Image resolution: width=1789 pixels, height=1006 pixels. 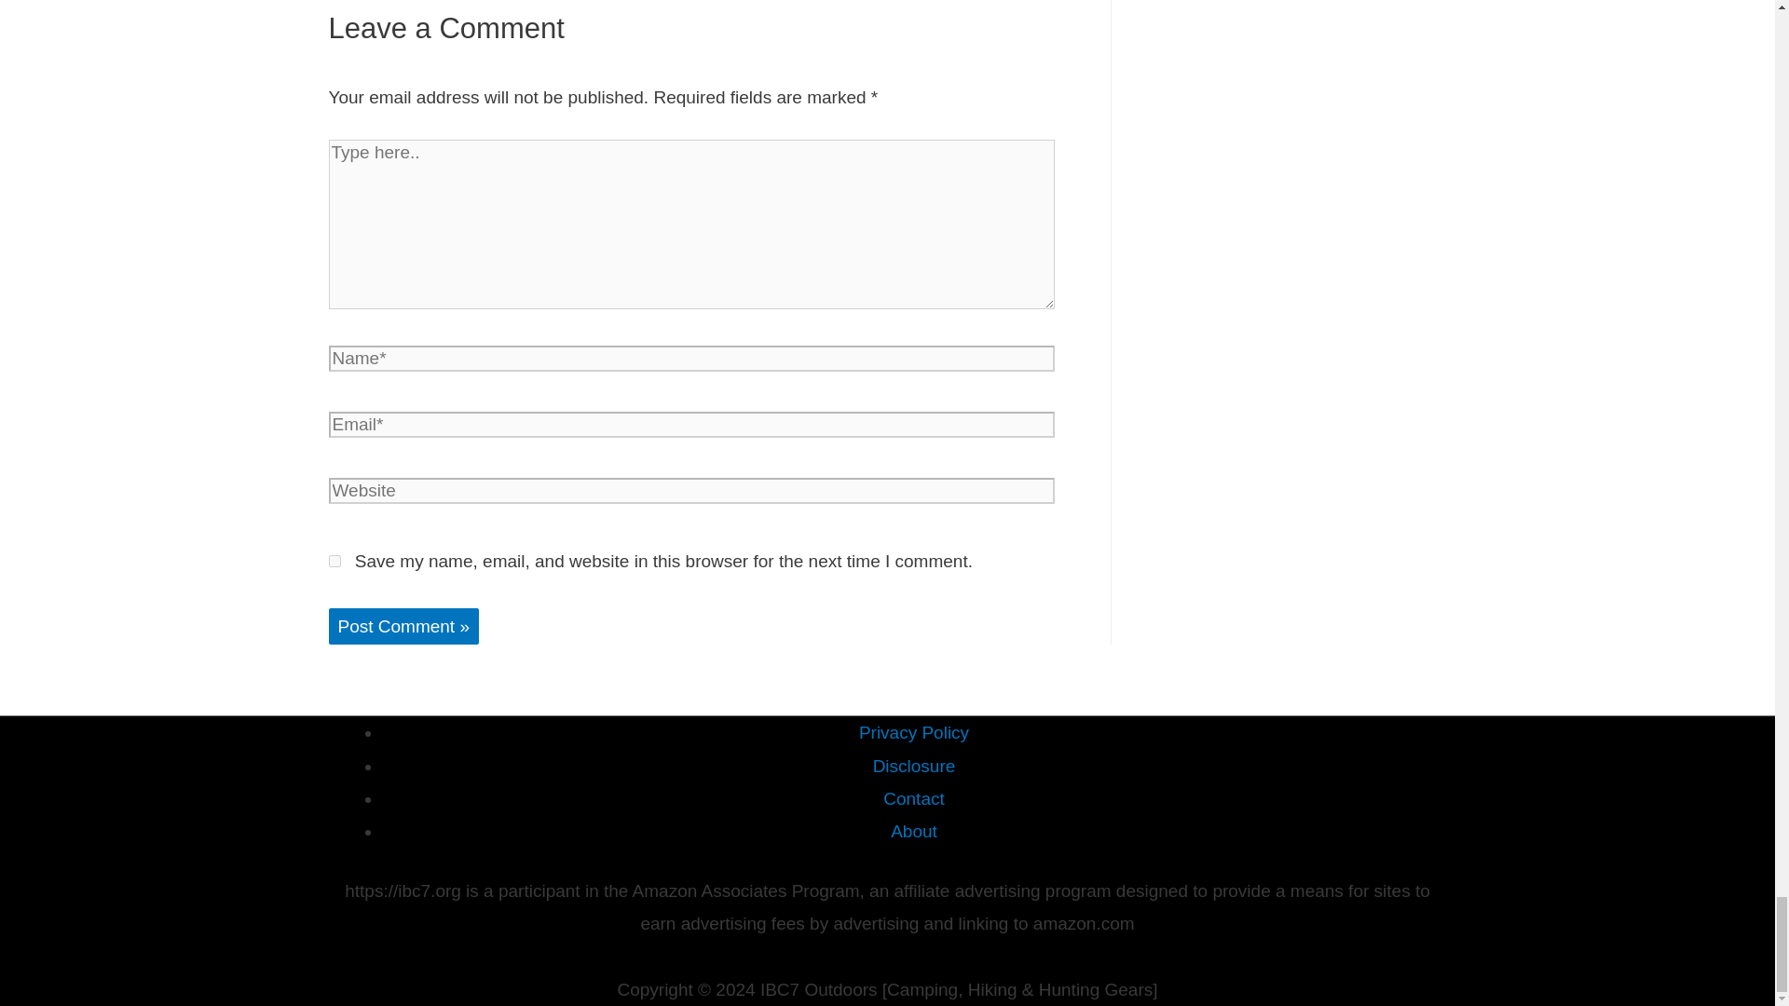 I want to click on Privacy Policy, so click(x=913, y=732).